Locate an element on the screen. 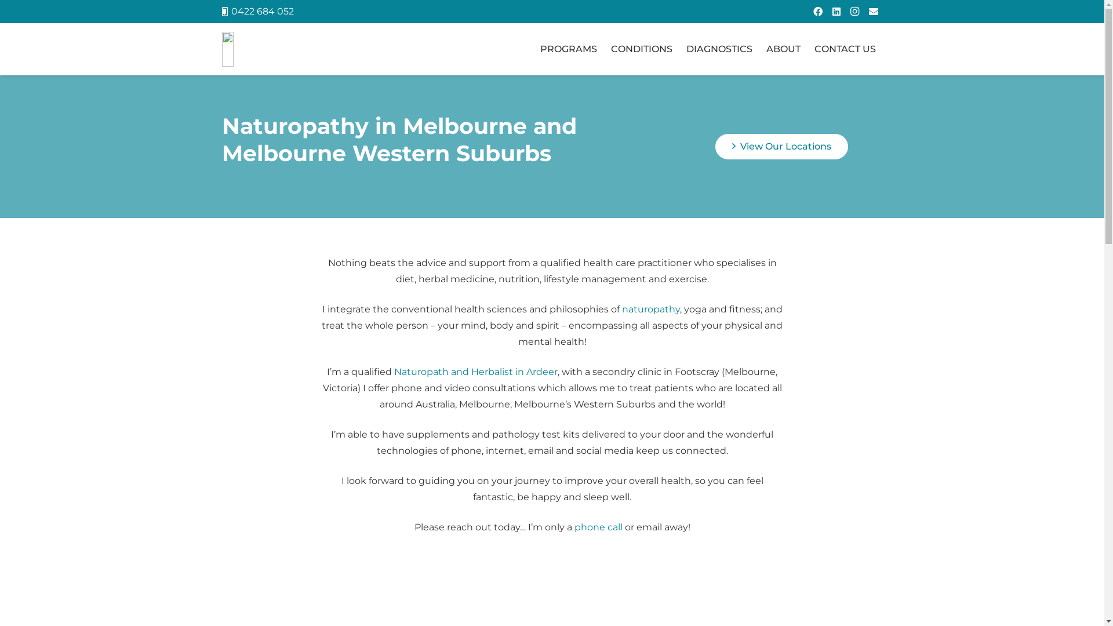 The height and width of the screenshot is (626, 1113). Naturopath and Herbalist in Ardeer is located at coordinates (476, 372).